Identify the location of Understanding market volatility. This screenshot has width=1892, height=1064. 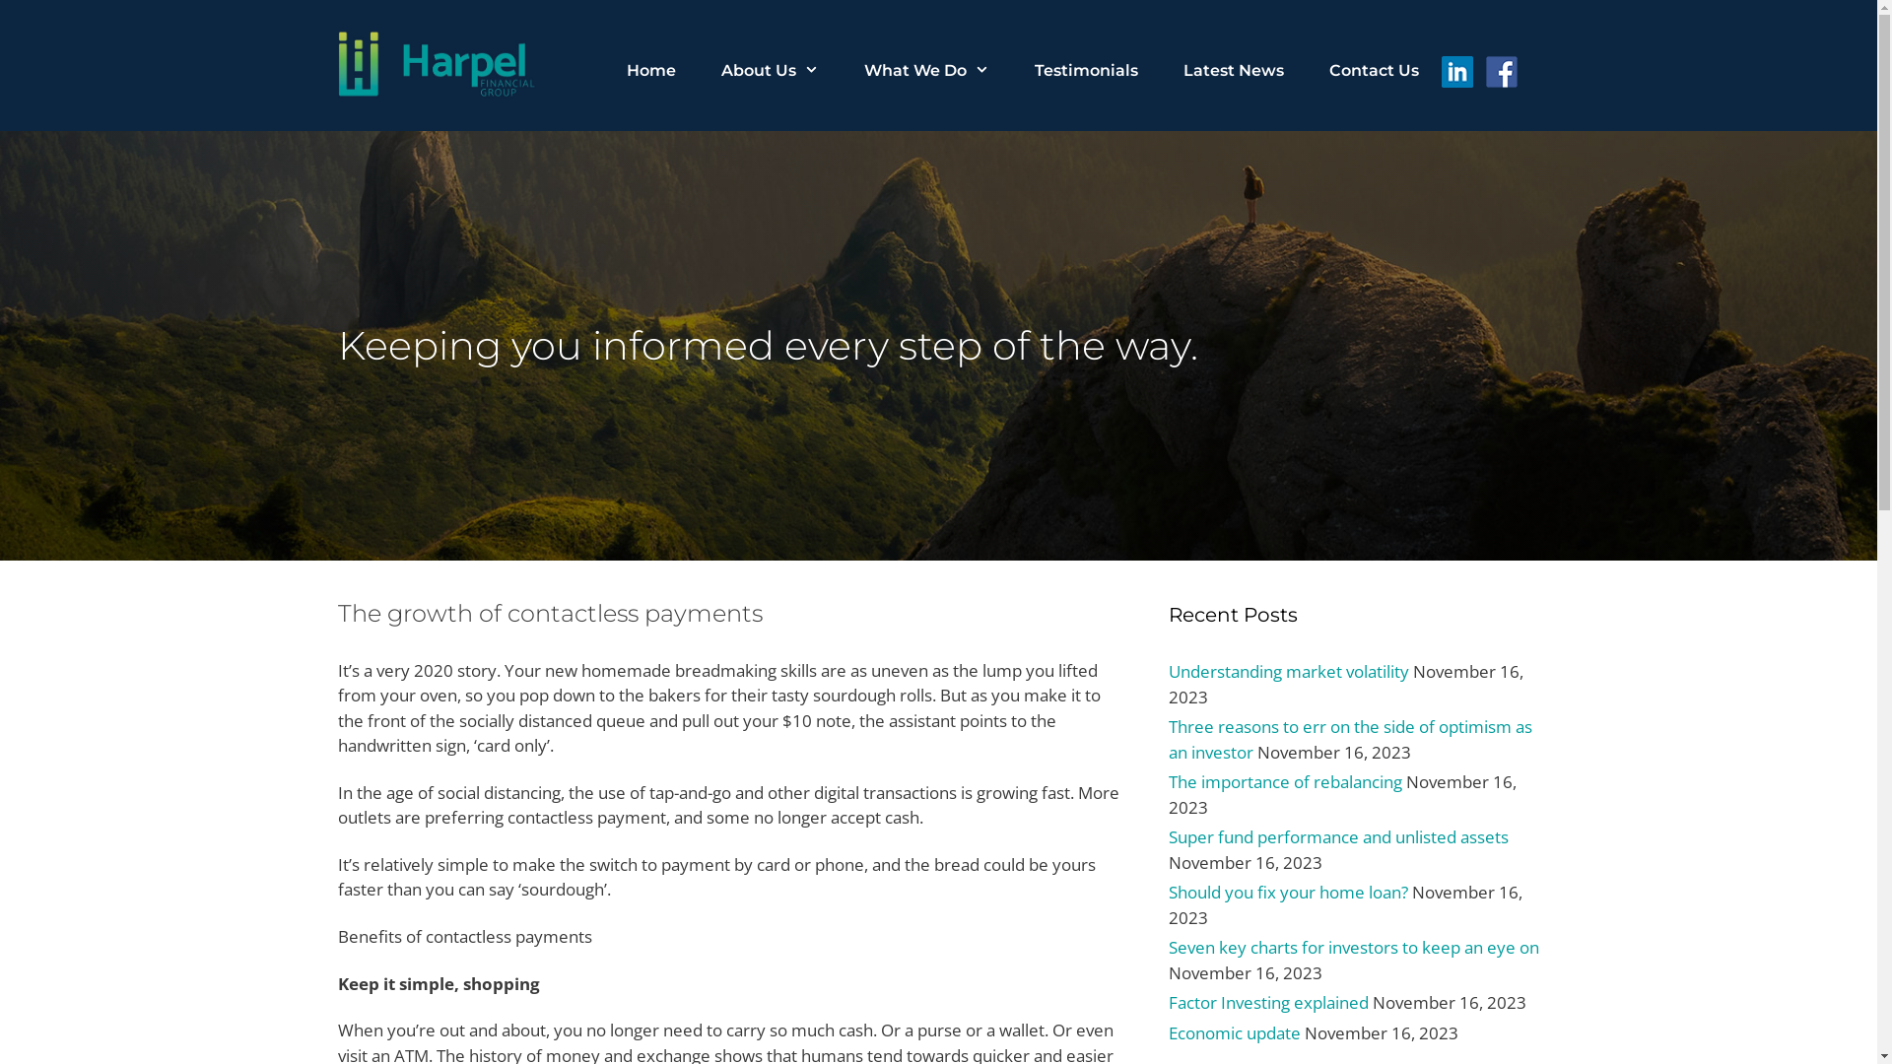
(1289, 672).